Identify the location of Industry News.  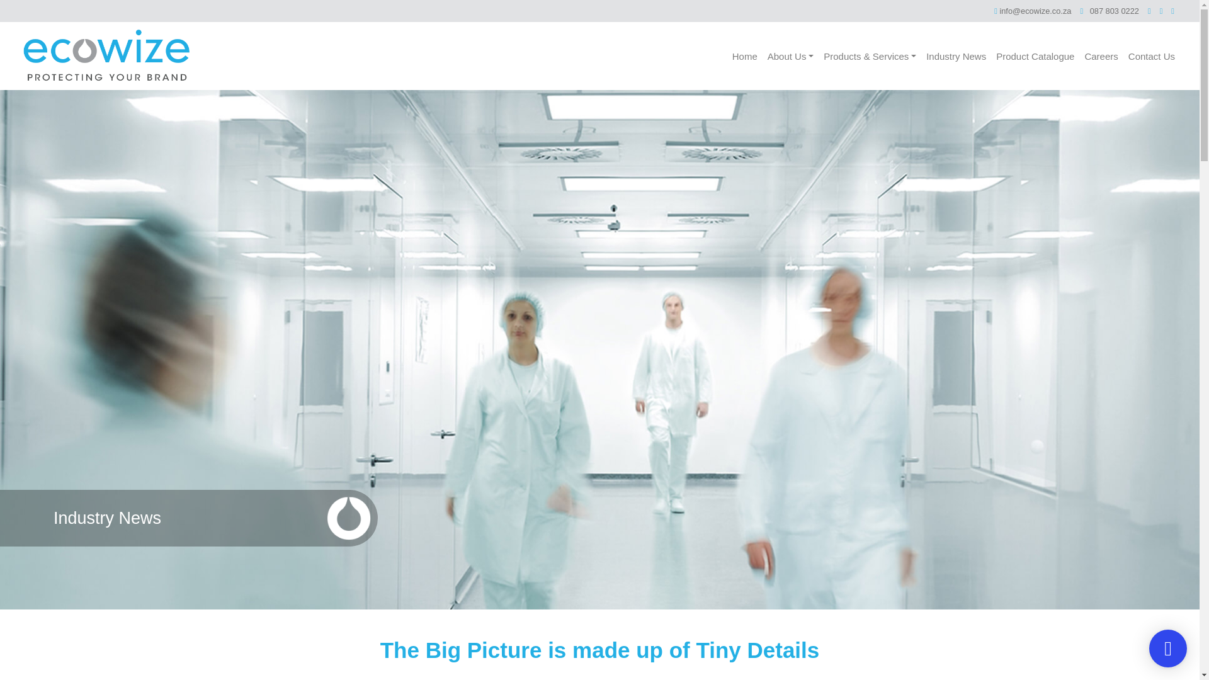
(956, 56).